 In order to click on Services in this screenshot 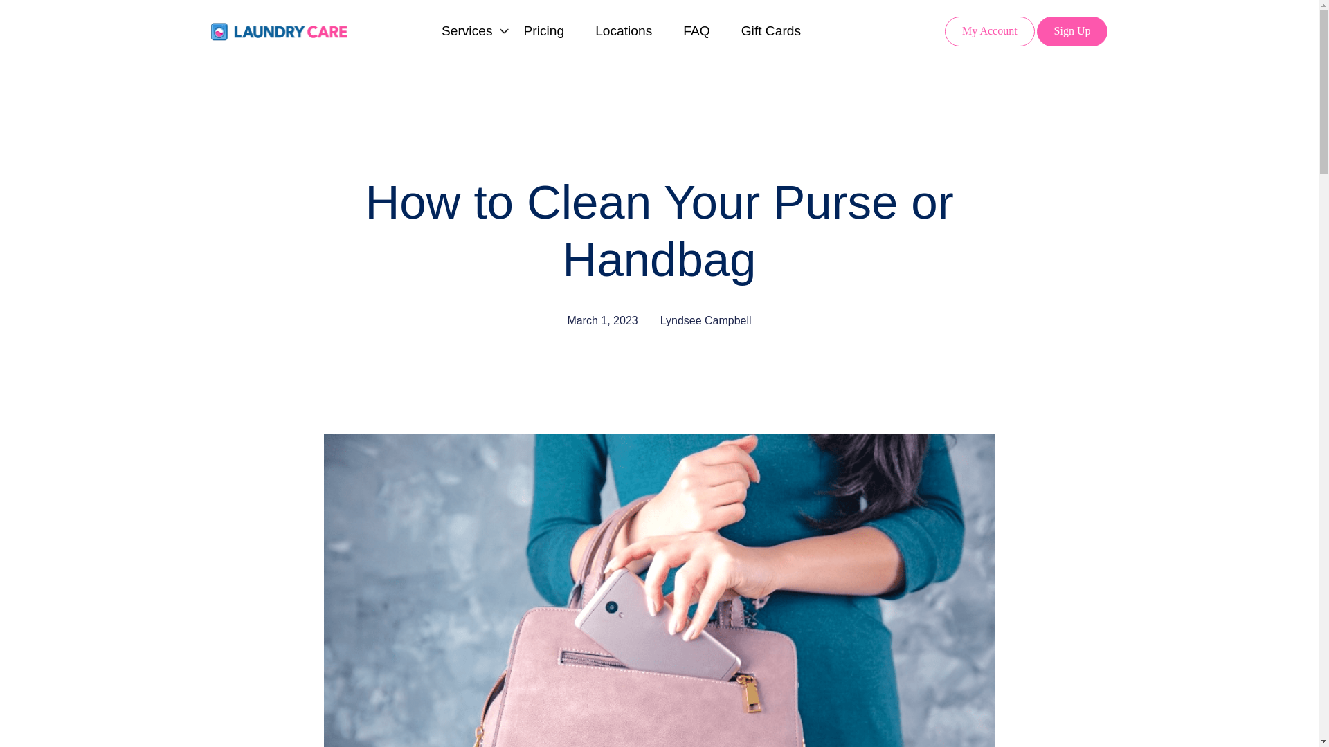, I will do `click(467, 30)`.